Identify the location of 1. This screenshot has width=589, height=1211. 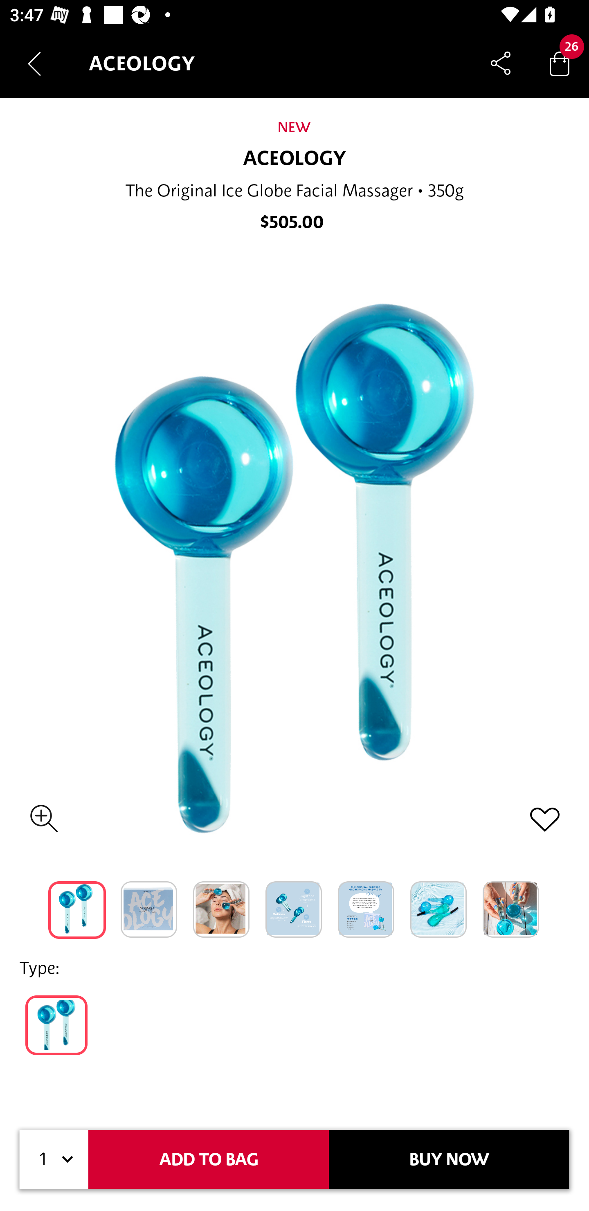
(54, 1159).